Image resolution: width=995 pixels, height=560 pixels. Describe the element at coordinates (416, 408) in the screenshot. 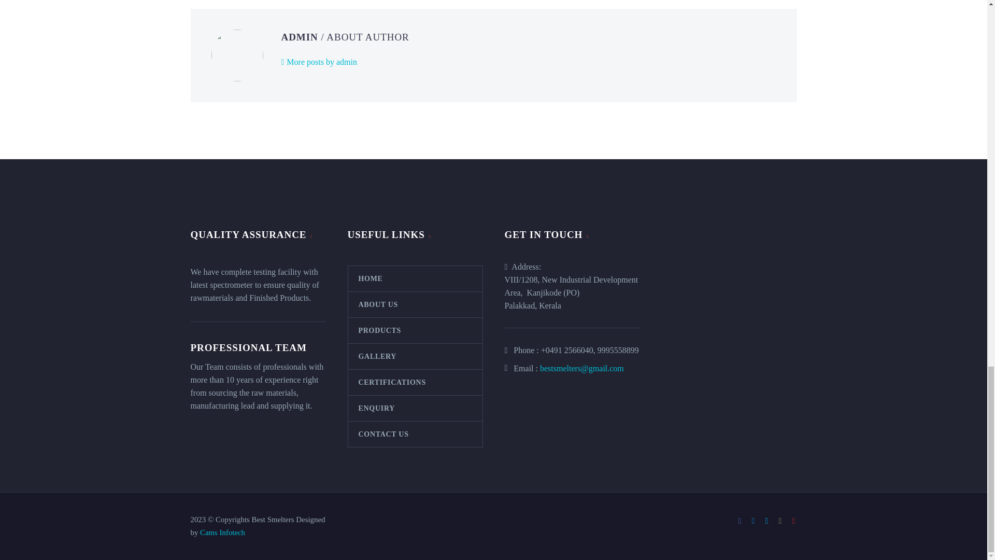

I see `ENQUIRY` at that location.